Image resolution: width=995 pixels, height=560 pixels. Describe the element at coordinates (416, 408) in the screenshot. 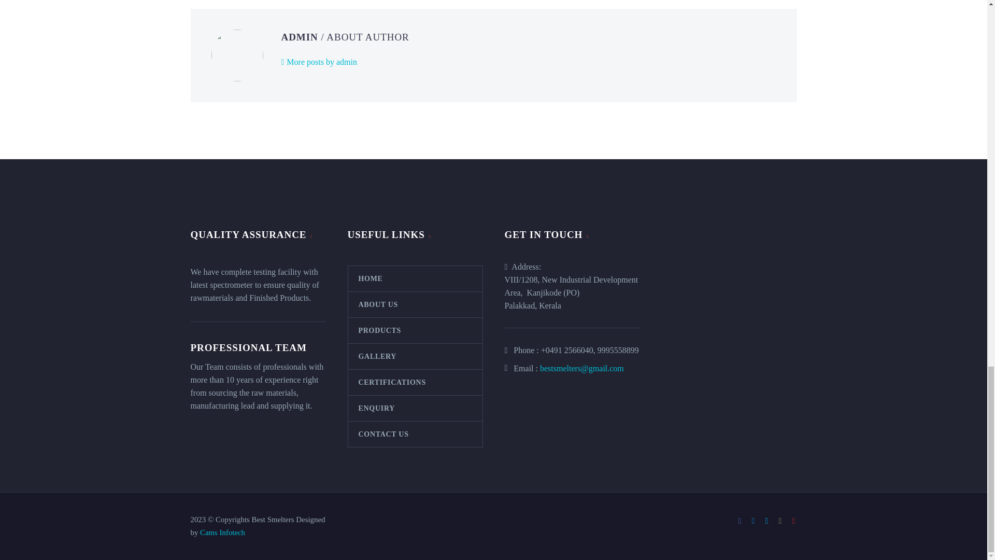

I see `ENQUIRY` at that location.